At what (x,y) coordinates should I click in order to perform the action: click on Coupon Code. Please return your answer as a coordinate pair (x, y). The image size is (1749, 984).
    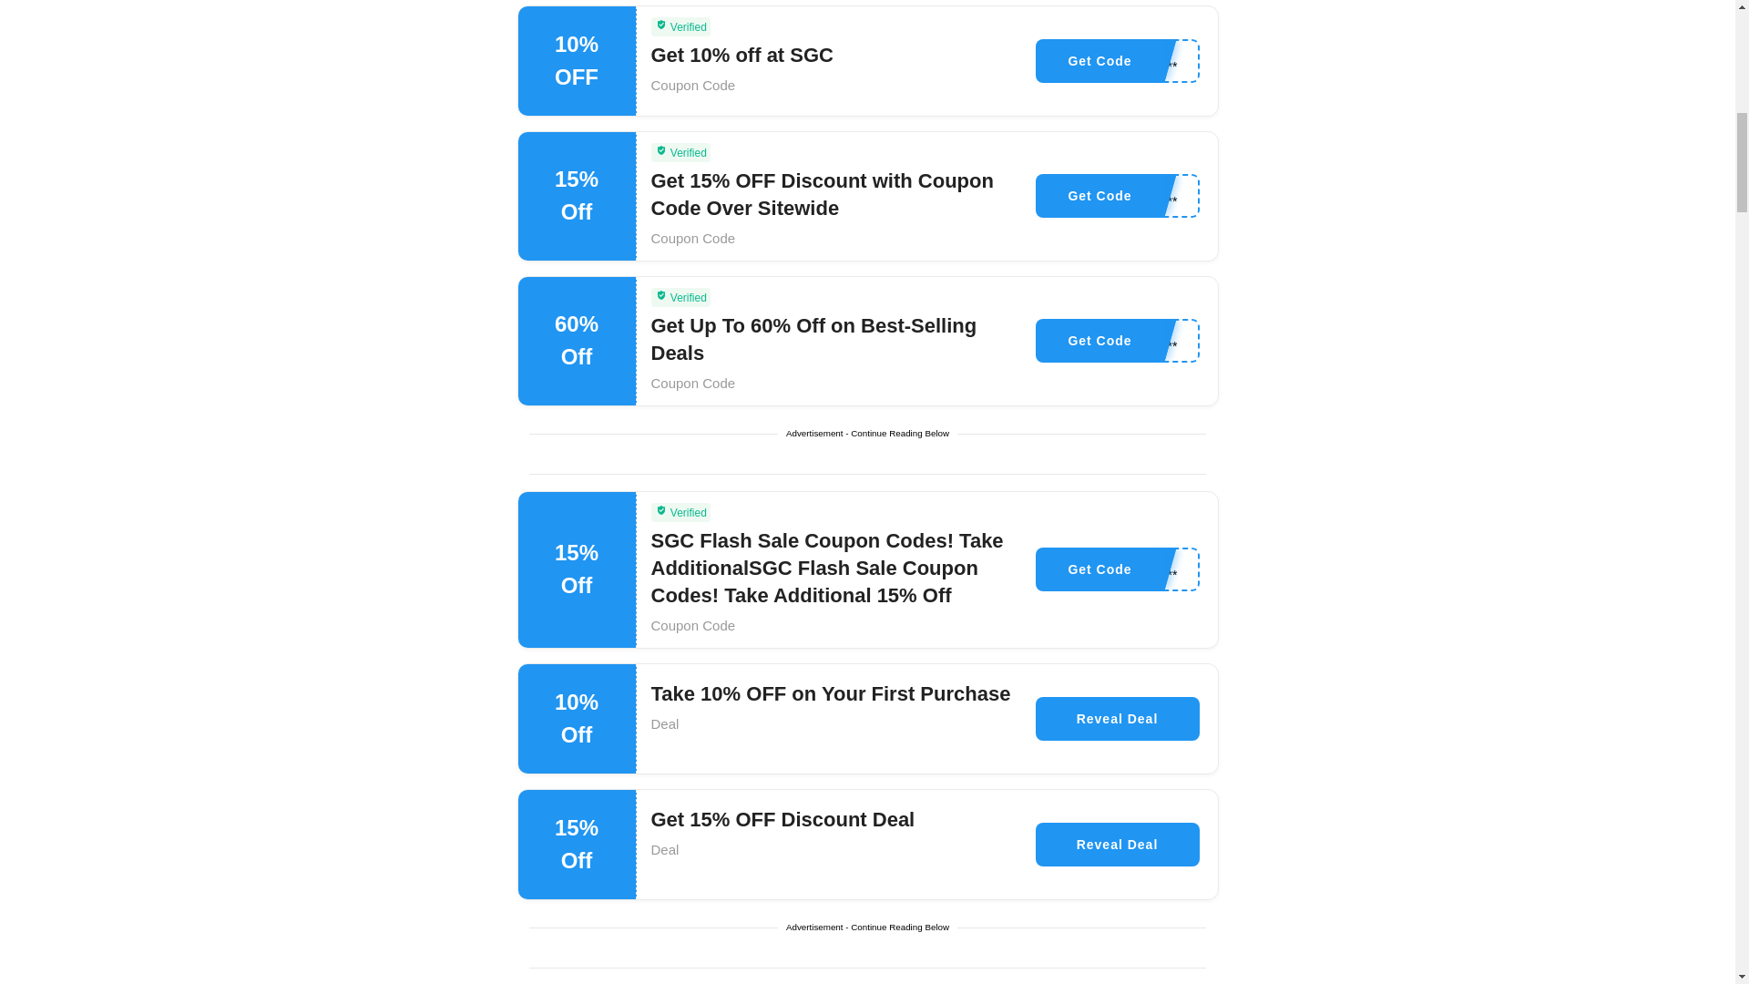
    Looking at the image, I should click on (692, 85).